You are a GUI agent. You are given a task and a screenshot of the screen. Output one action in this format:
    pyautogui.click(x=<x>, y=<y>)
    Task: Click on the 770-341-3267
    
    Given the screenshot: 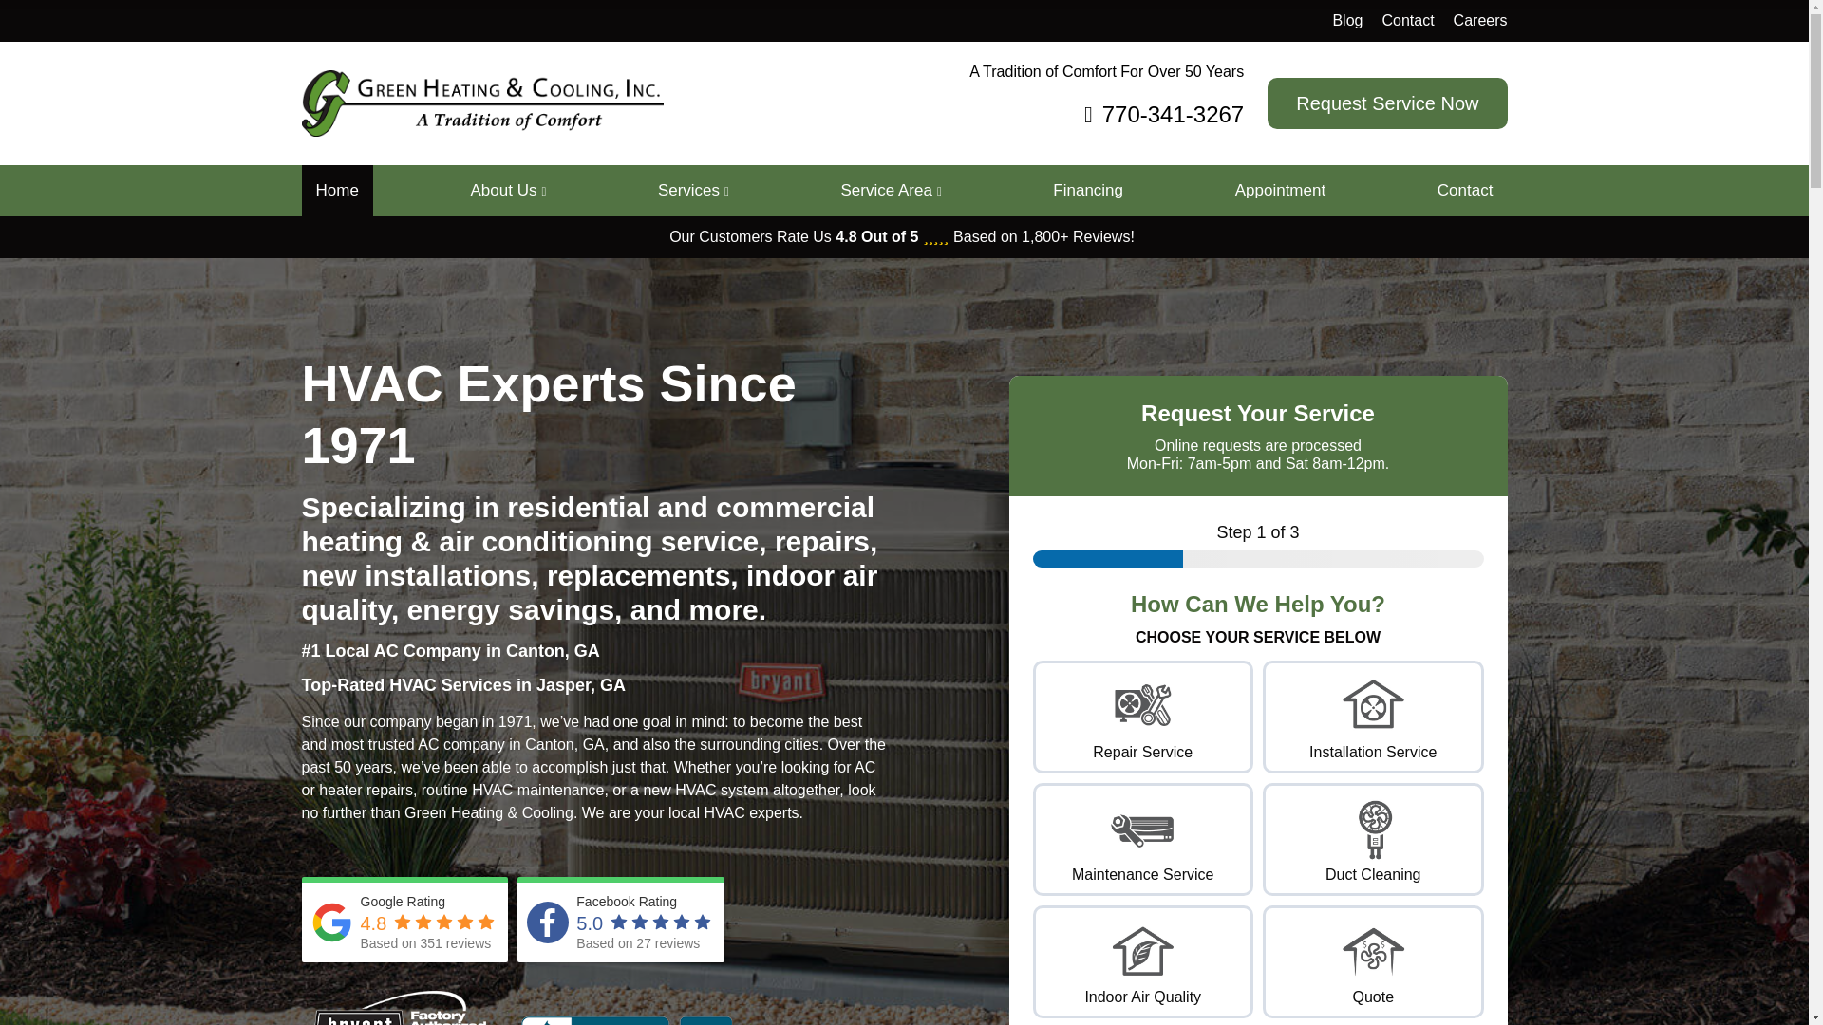 What is the action you would take?
    pyautogui.click(x=1106, y=114)
    